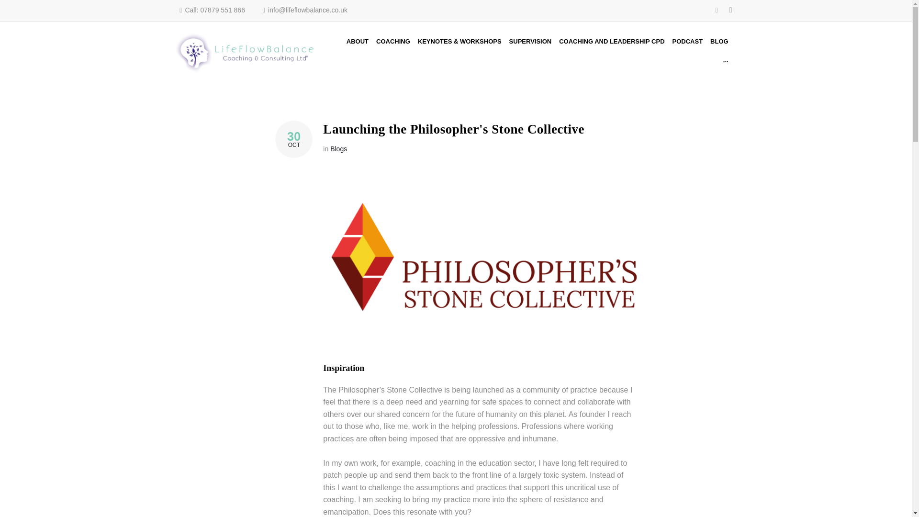  What do you see at coordinates (719, 41) in the screenshot?
I see `BLOG` at bounding box center [719, 41].